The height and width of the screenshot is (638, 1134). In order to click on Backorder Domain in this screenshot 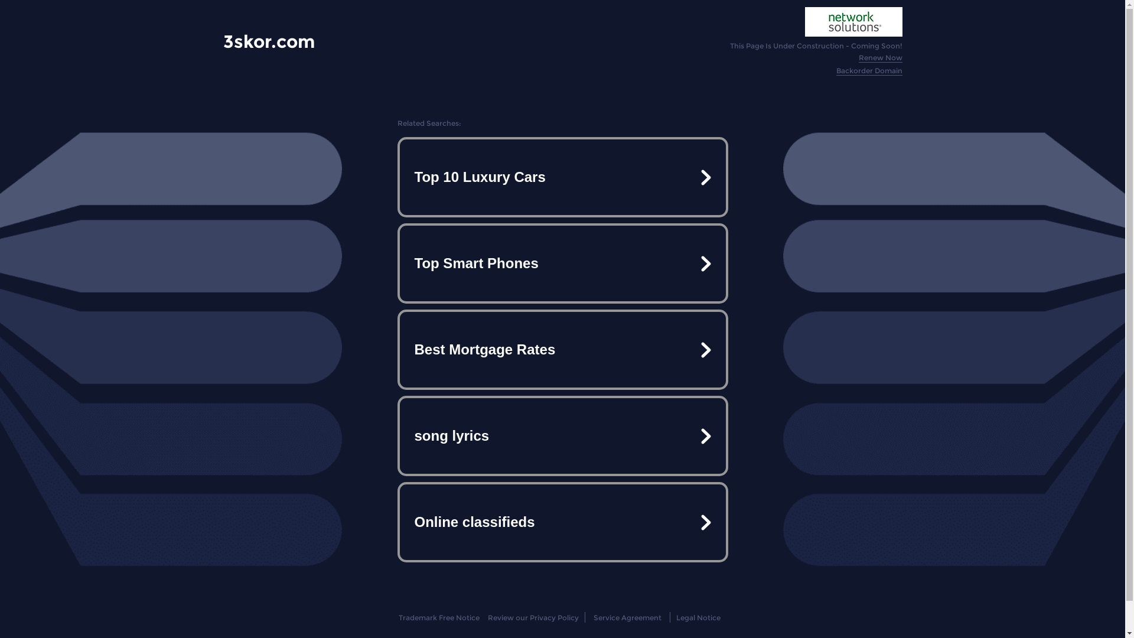, I will do `click(869, 71)`.